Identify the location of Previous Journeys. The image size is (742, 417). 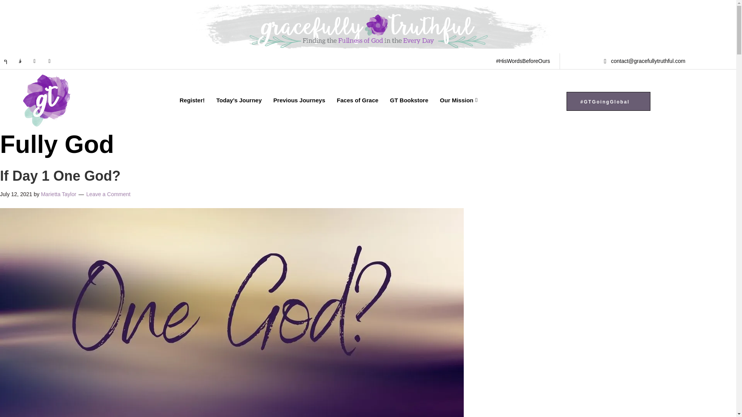
(299, 100).